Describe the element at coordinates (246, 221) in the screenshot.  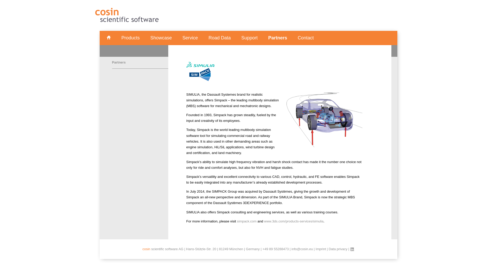
I see `simpack.com` at that location.